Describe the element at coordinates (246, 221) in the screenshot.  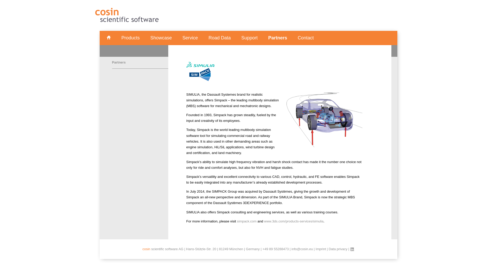
I see `simpack.com` at that location.